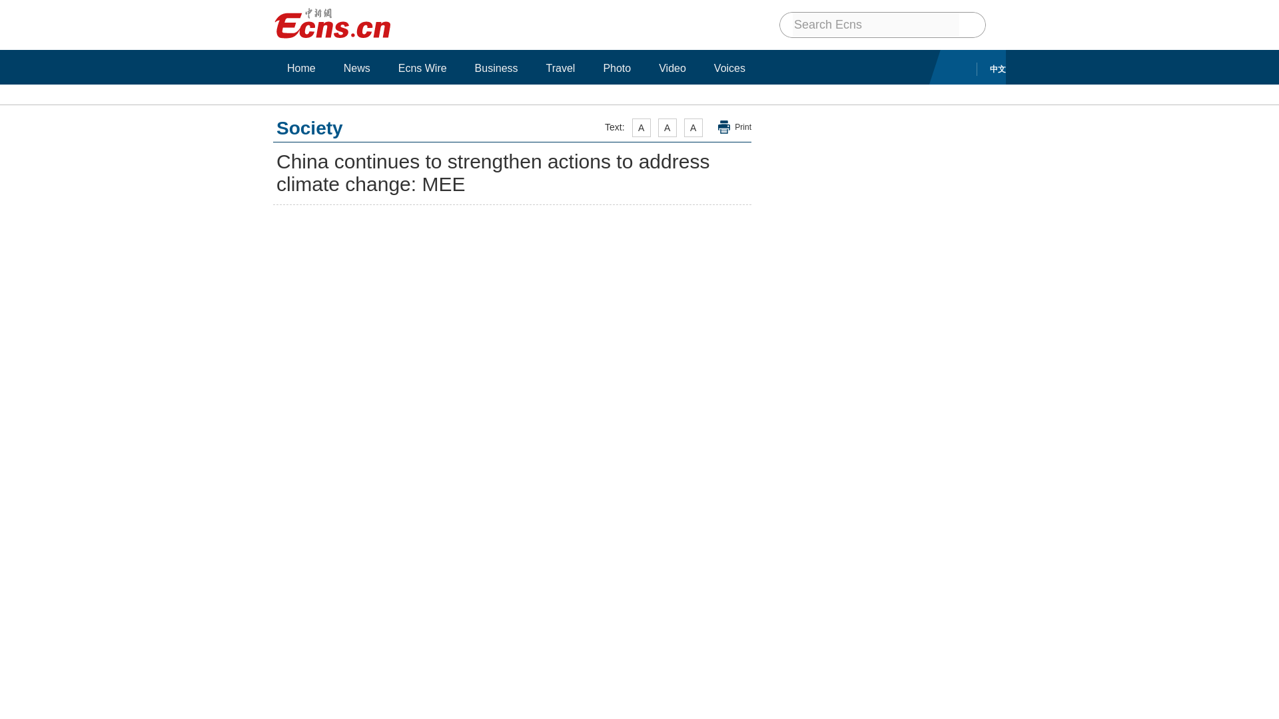 The width and height of the screenshot is (1279, 719). I want to click on Video, so click(671, 68).